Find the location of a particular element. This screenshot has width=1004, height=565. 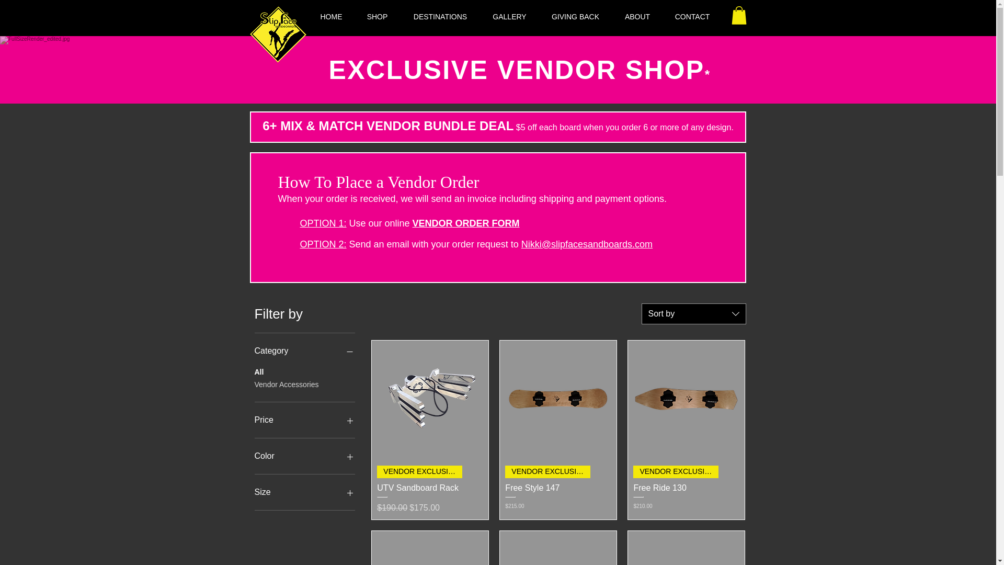

Slip Face.png is located at coordinates (278, 36).